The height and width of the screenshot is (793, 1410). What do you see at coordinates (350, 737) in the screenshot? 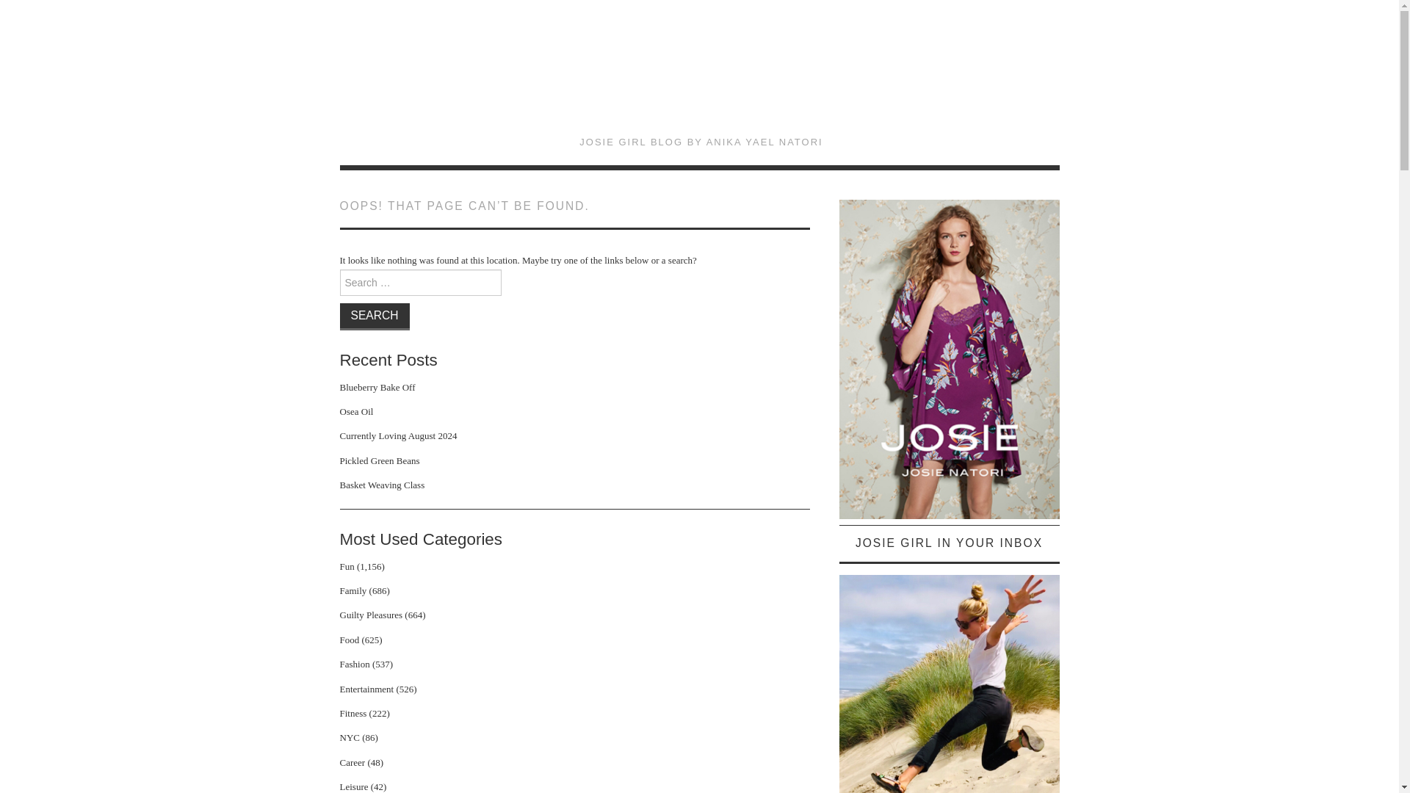
I see `NYC` at bounding box center [350, 737].